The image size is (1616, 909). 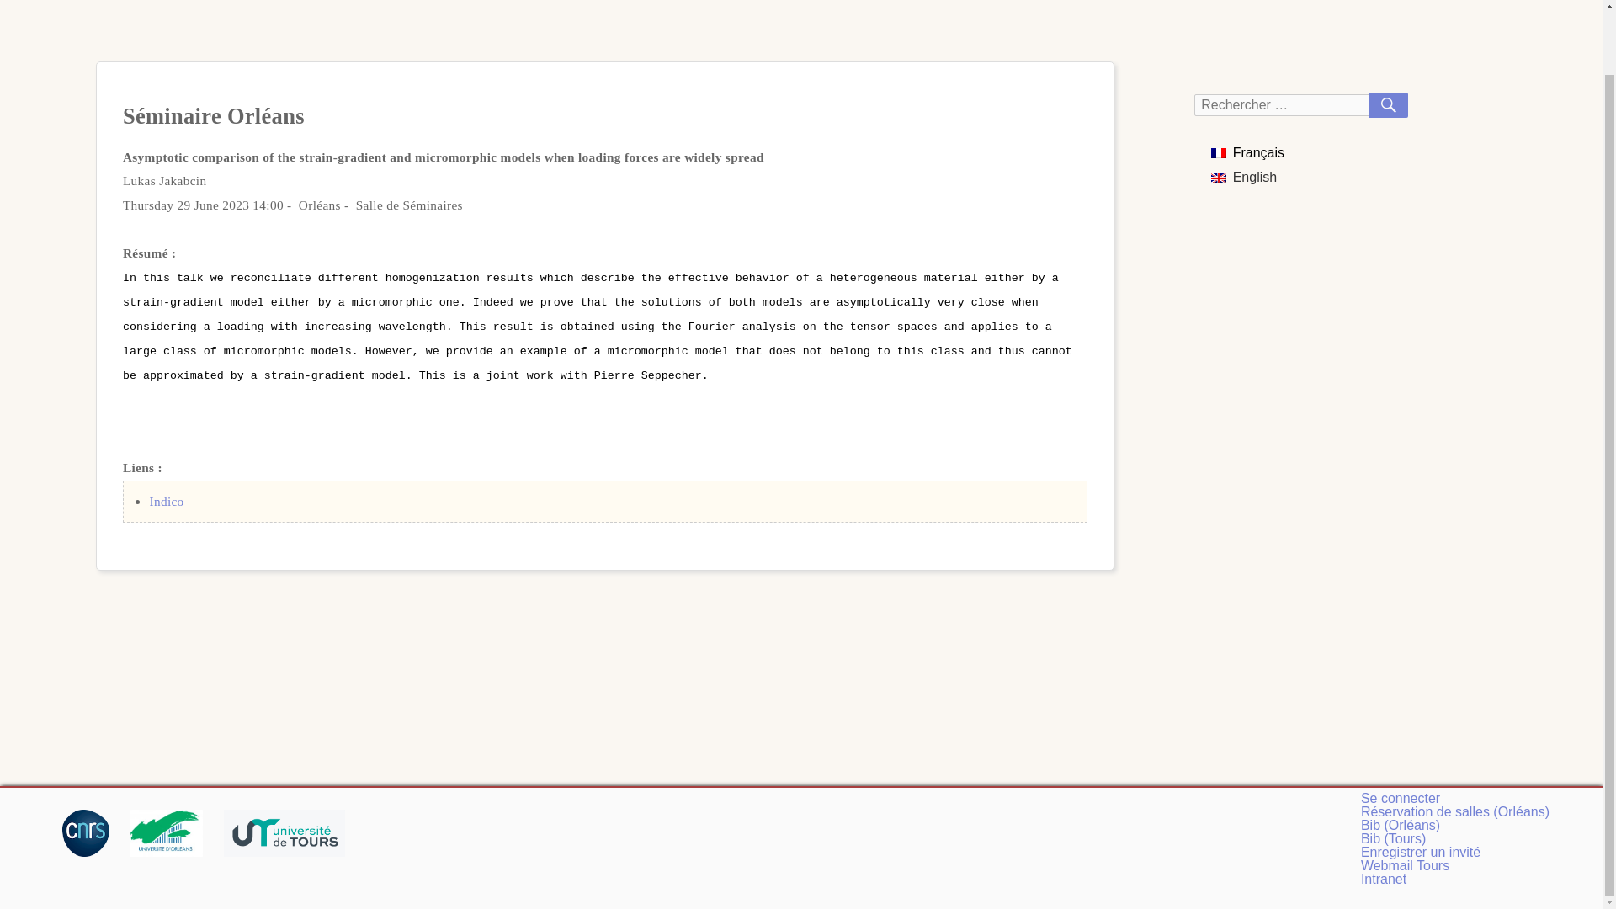 What do you see at coordinates (1405, 865) in the screenshot?
I see `Webmail Tours` at bounding box center [1405, 865].